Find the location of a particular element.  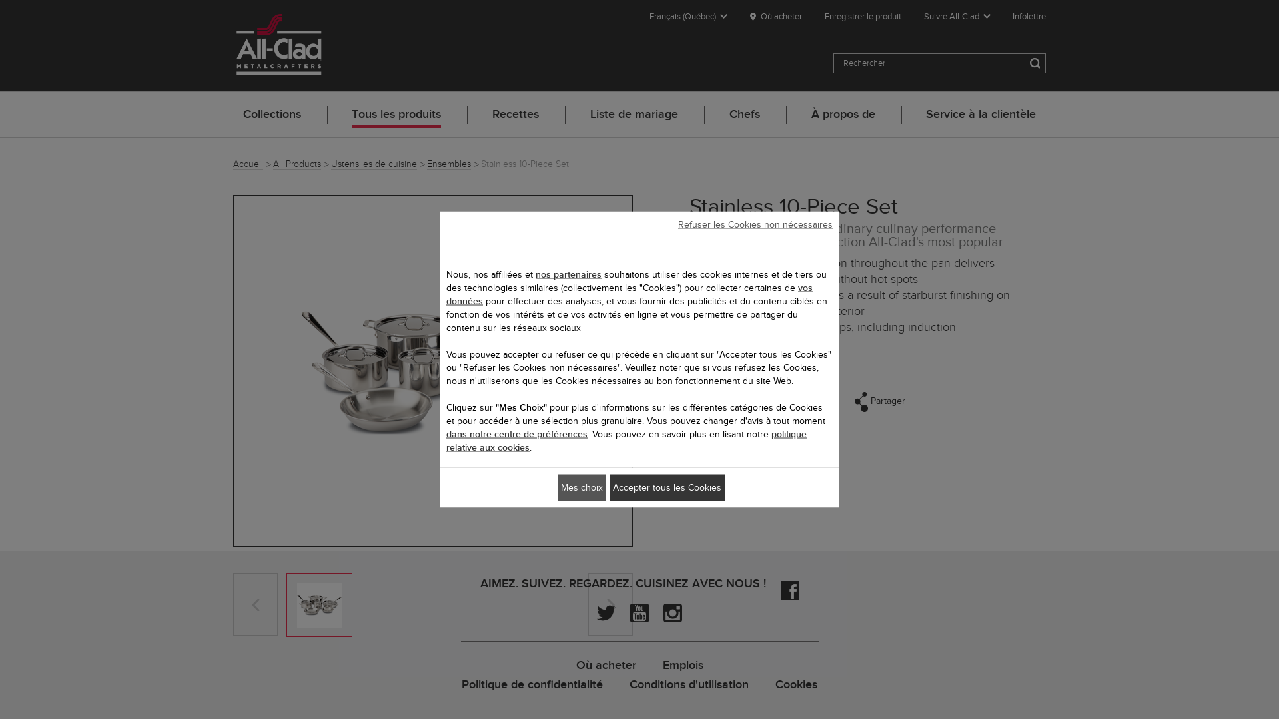

Suivre All-Clad is located at coordinates (957, 16).